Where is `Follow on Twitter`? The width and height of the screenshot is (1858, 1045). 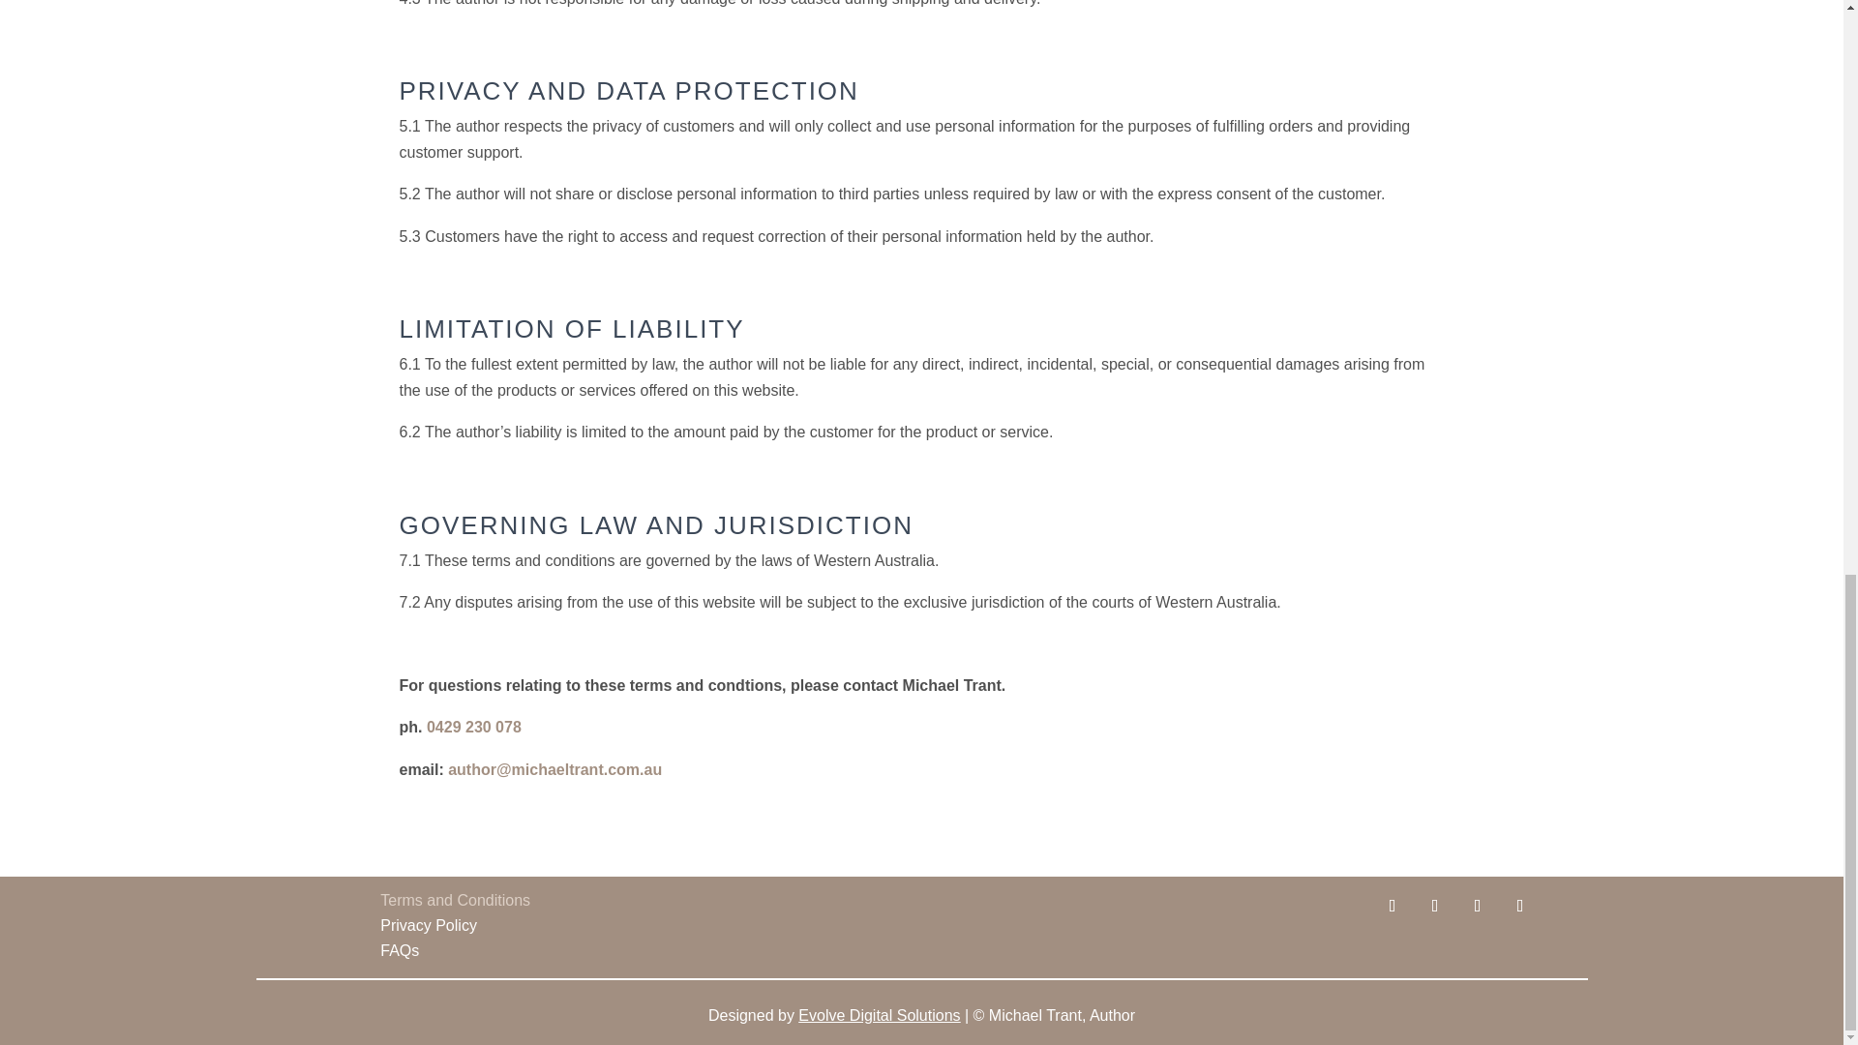 Follow on Twitter is located at coordinates (1434, 906).